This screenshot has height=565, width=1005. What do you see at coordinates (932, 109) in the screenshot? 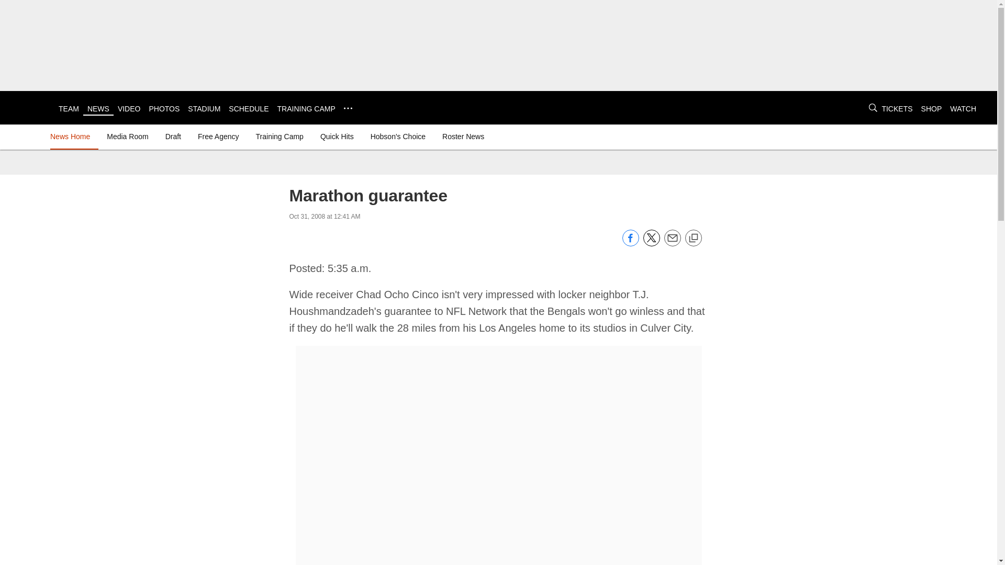
I see `SHOP` at bounding box center [932, 109].